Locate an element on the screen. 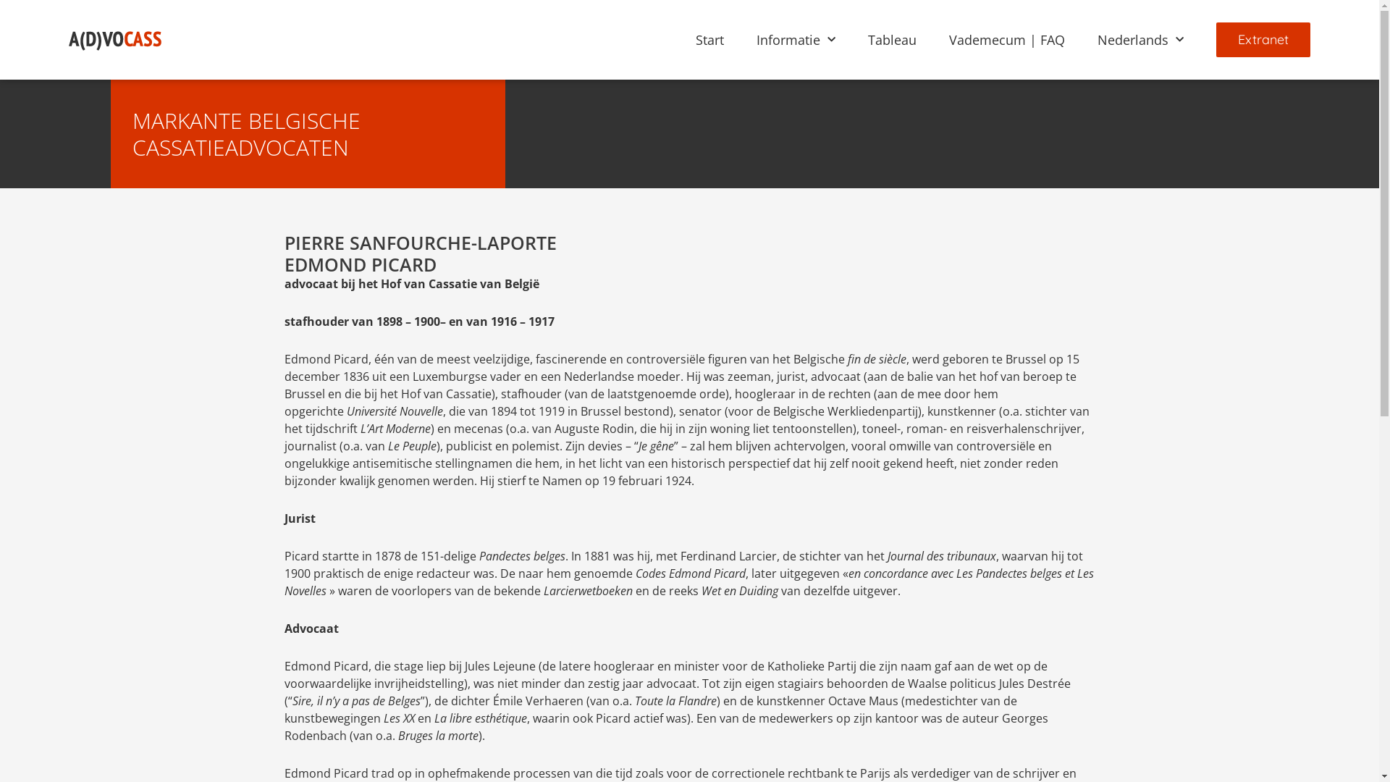 The width and height of the screenshot is (1390, 782). Informatie is located at coordinates (796, 39).